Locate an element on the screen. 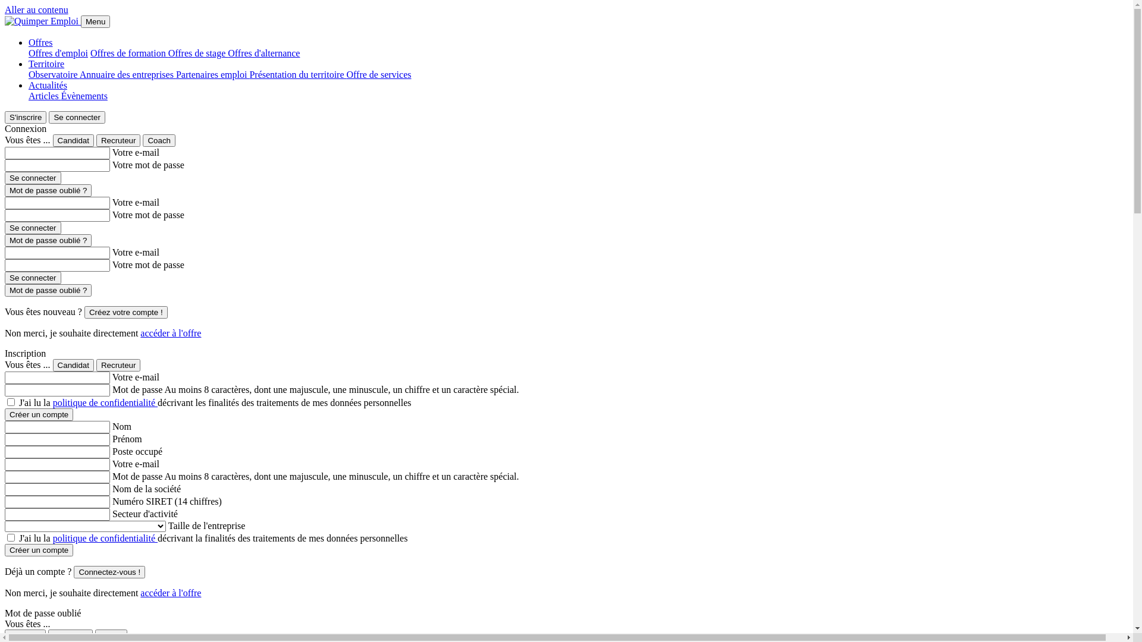 The image size is (1142, 642). Articles is located at coordinates (45, 96).